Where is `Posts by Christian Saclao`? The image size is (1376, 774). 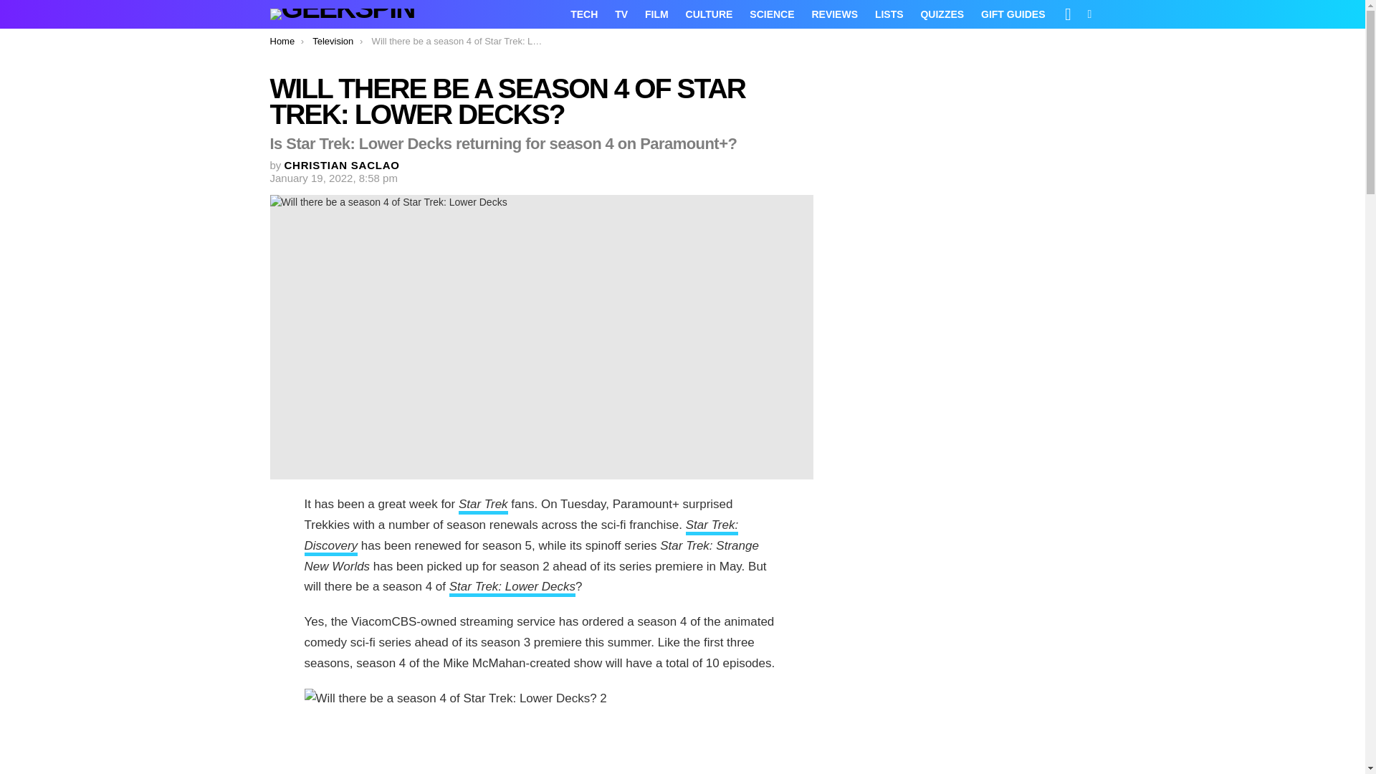
Posts by Christian Saclao is located at coordinates (343, 165).